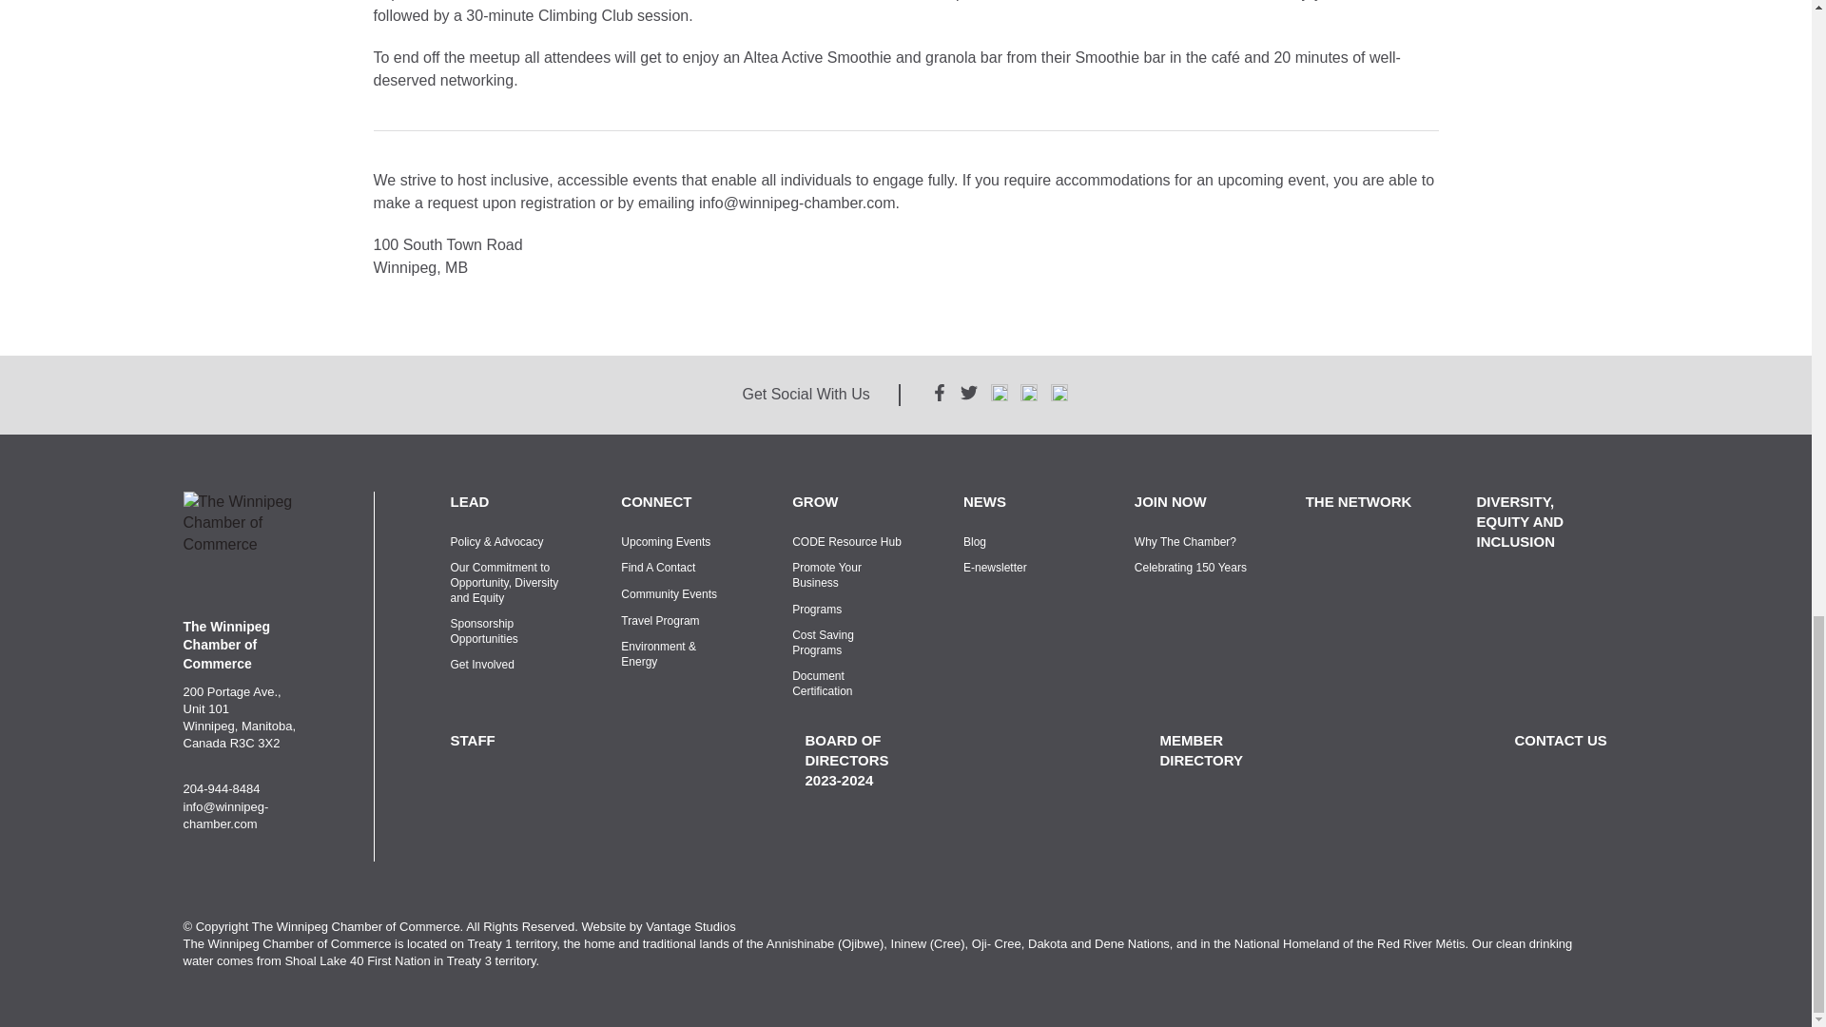 The width and height of the screenshot is (1826, 1027). Describe the element at coordinates (508, 583) in the screenshot. I see `Our Commitment to Opportunity, Diversity and Equity` at that location.